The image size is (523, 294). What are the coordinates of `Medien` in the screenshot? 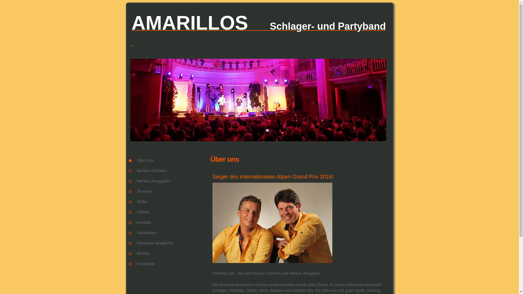 It's located at (169, 253).